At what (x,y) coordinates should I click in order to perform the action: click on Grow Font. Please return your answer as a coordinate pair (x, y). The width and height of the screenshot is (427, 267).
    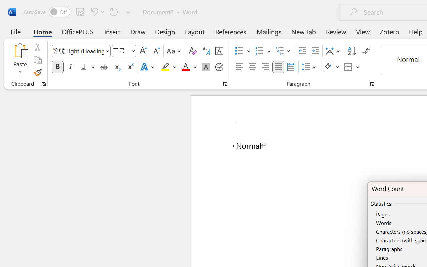
    Looking at the image, I should click on (143, 51).